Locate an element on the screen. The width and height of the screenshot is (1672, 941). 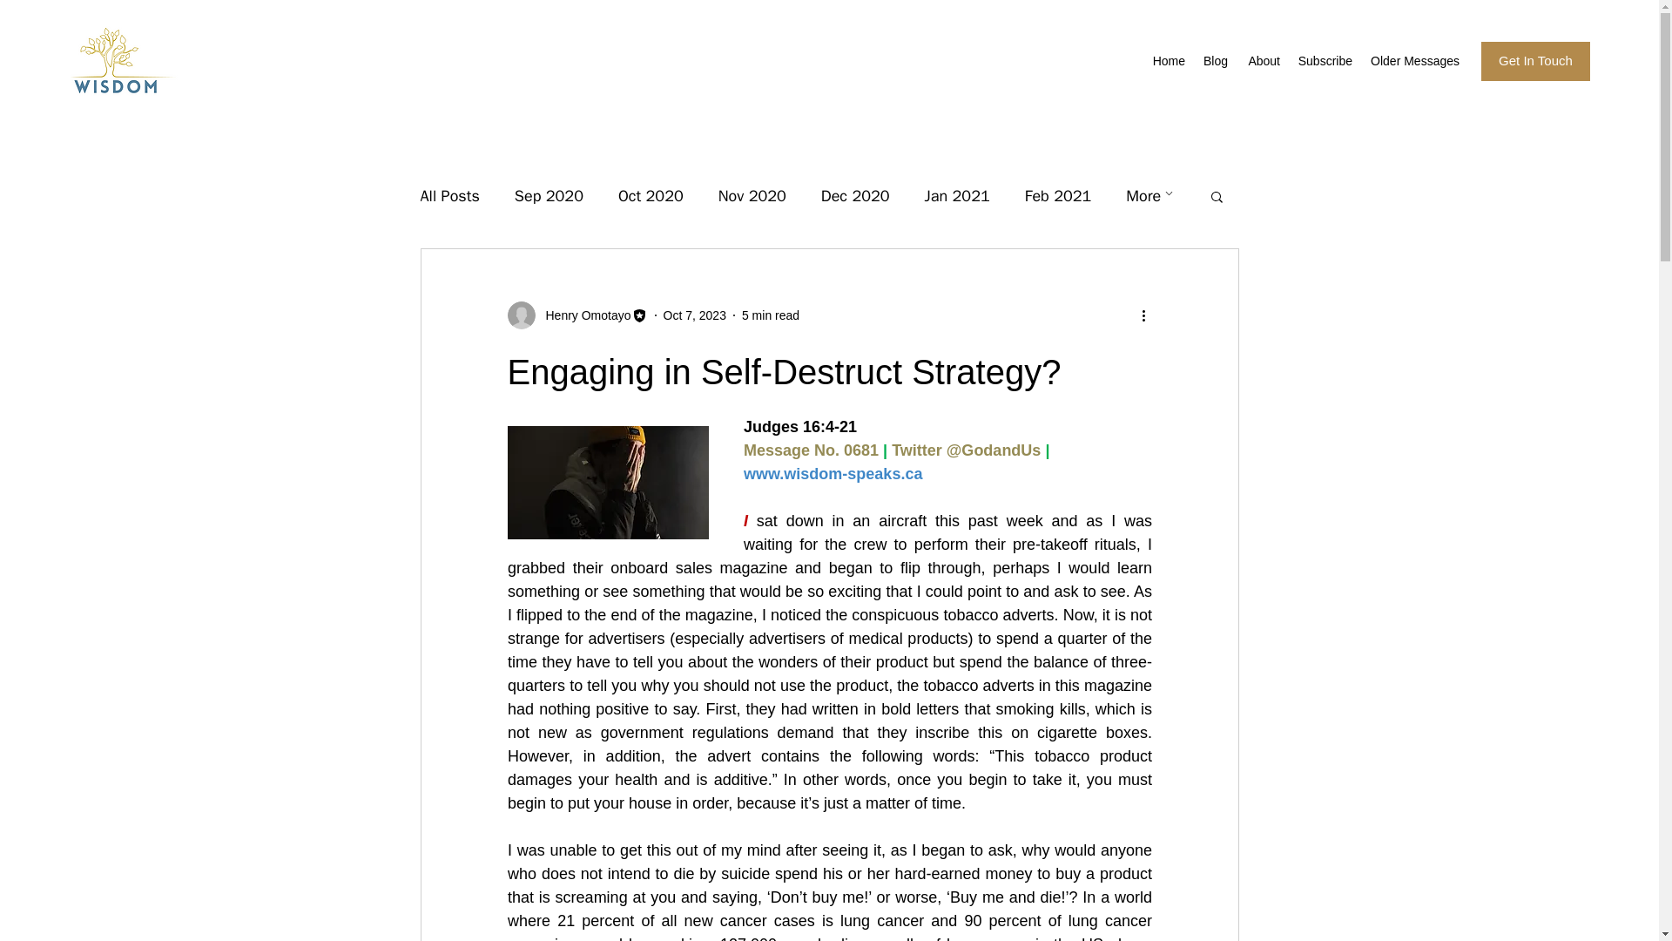
Oct 7, 2023 is located at coordinates (695, 315).